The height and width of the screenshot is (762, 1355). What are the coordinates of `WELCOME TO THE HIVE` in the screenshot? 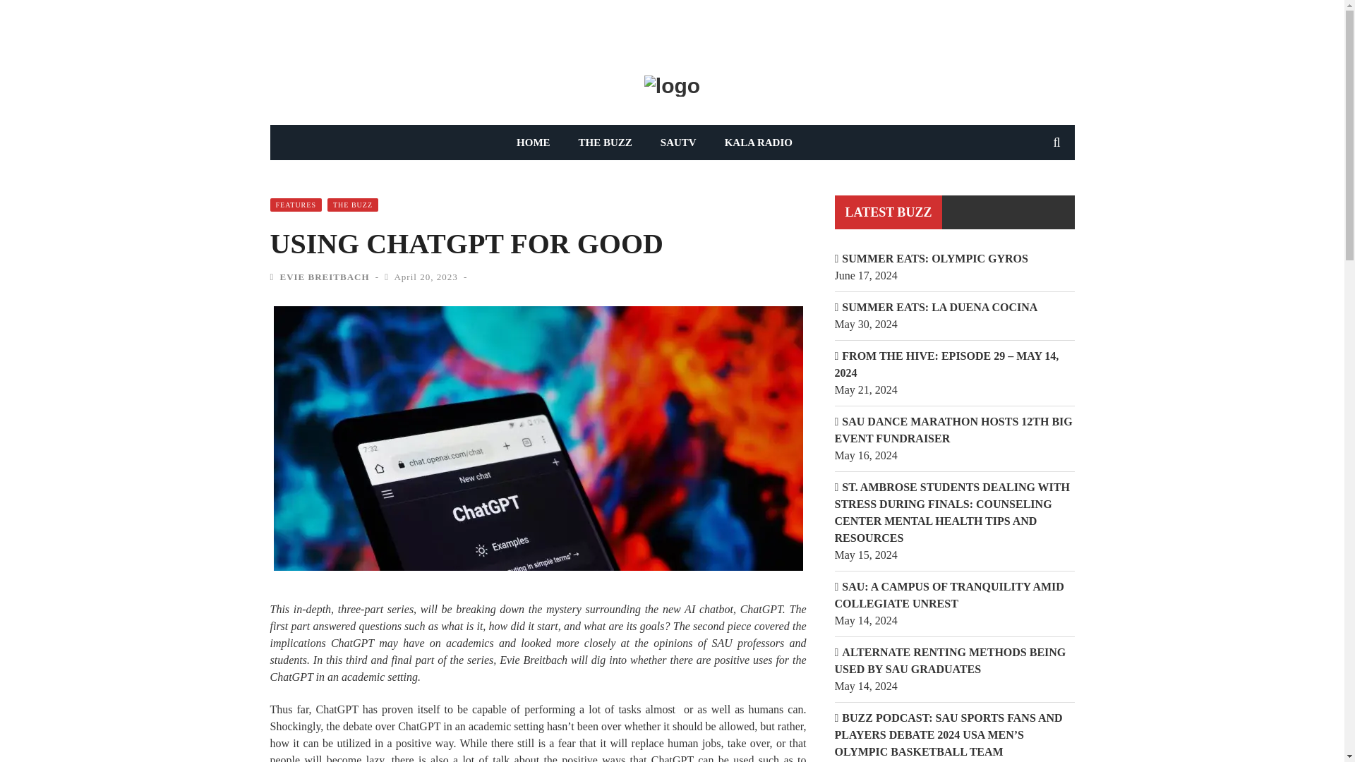 It's located at (333, 34).